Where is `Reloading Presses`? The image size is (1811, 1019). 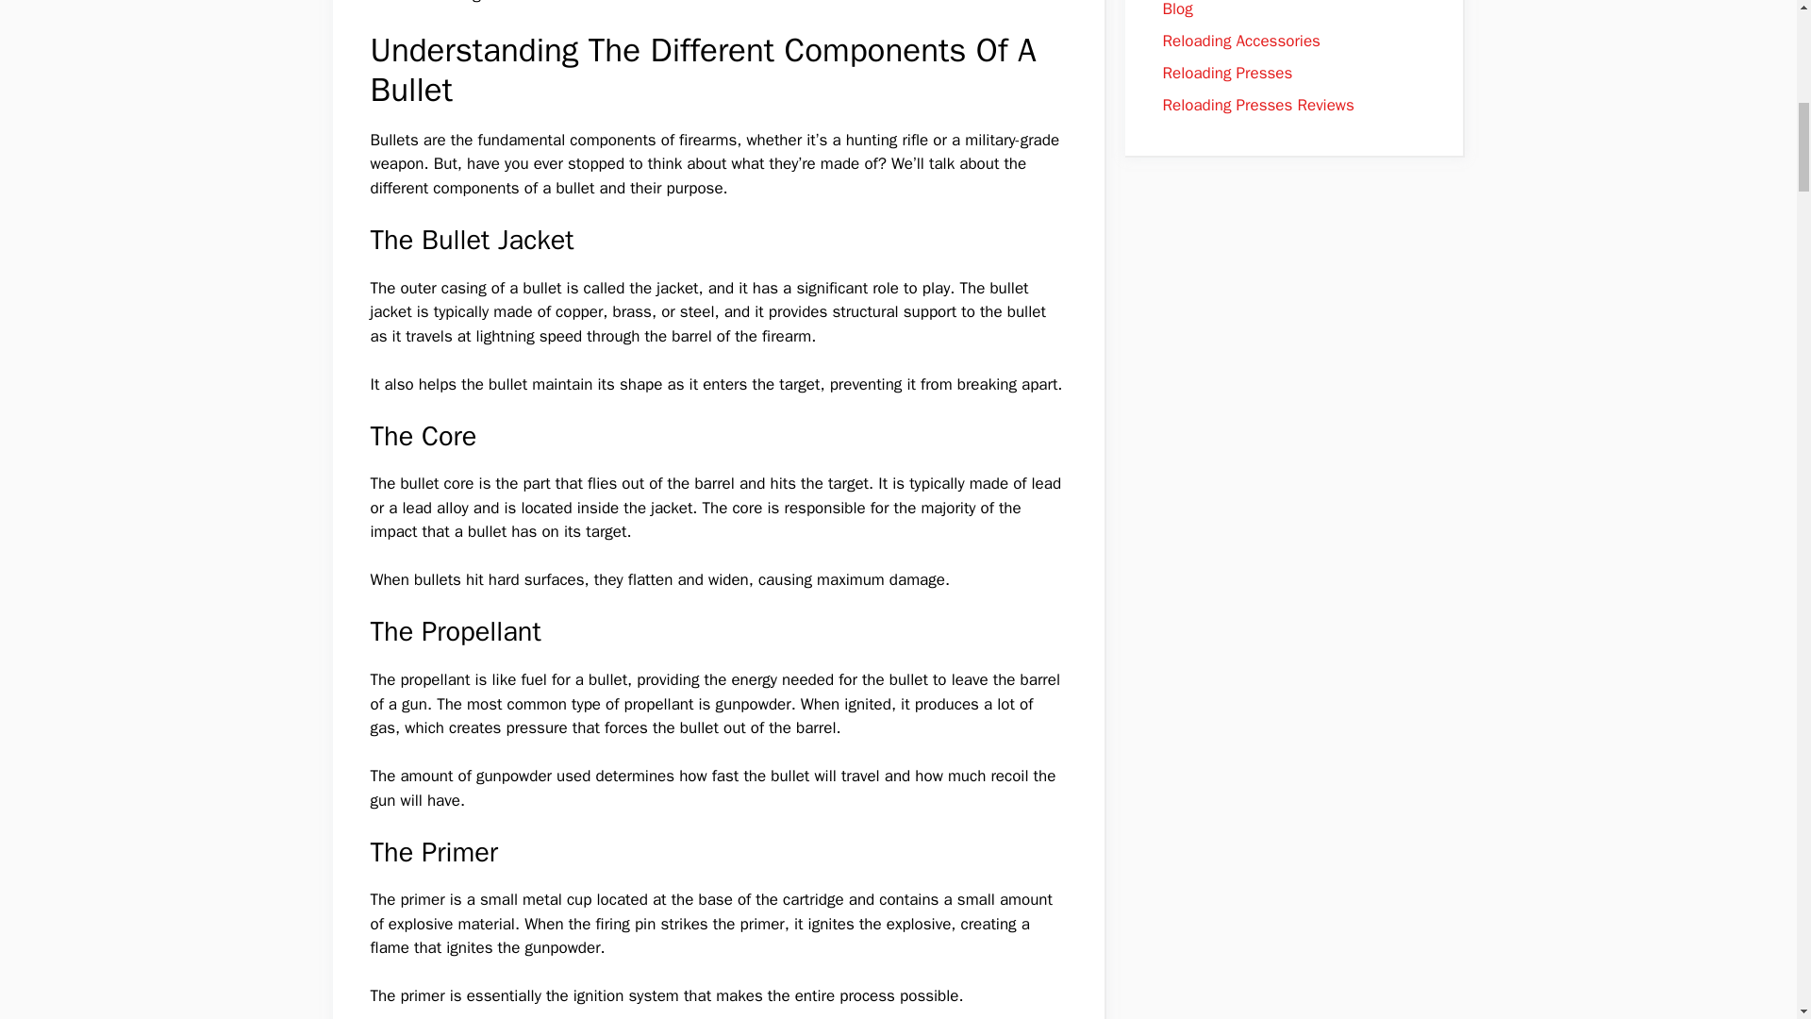
Reloading Presses is located at coordinates (1227, 72).